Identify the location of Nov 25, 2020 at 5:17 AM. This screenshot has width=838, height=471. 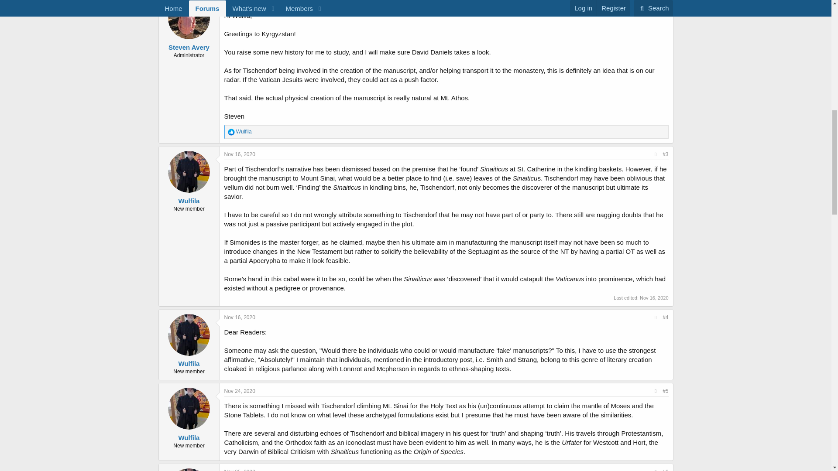
(240, 470).